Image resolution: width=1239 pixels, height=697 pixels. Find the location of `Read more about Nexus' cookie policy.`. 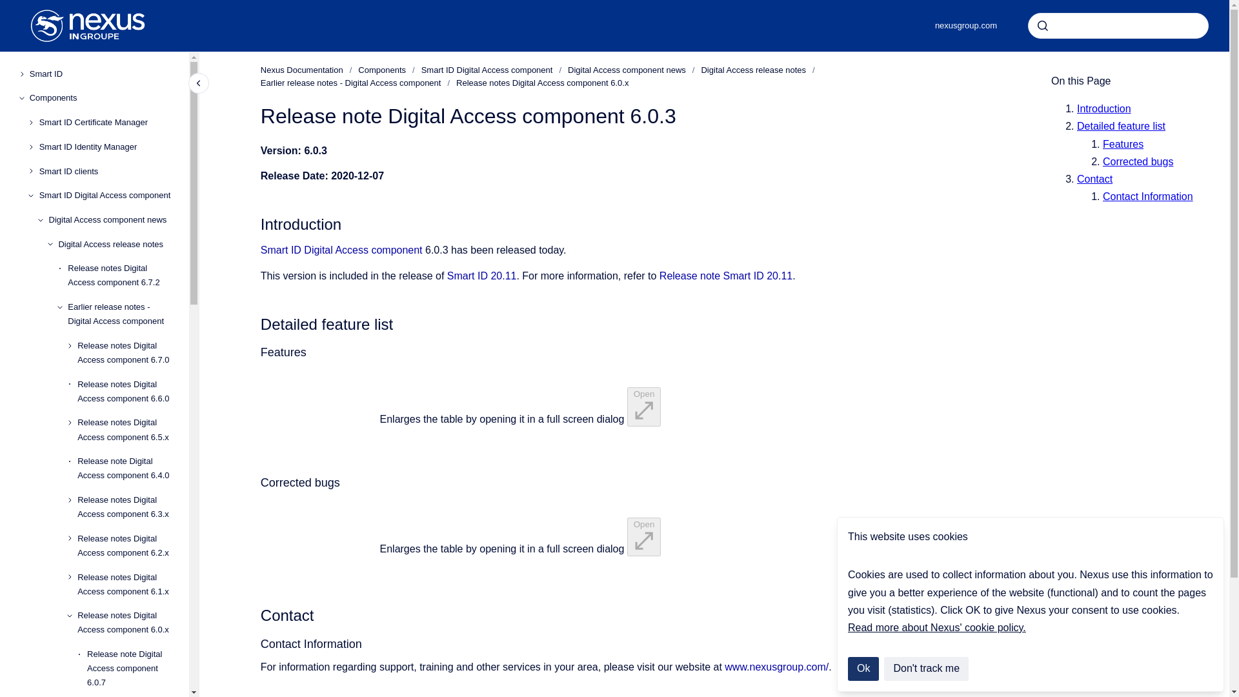

Read more about Nexus' cookie policy. is located at coordinates (936, 627).